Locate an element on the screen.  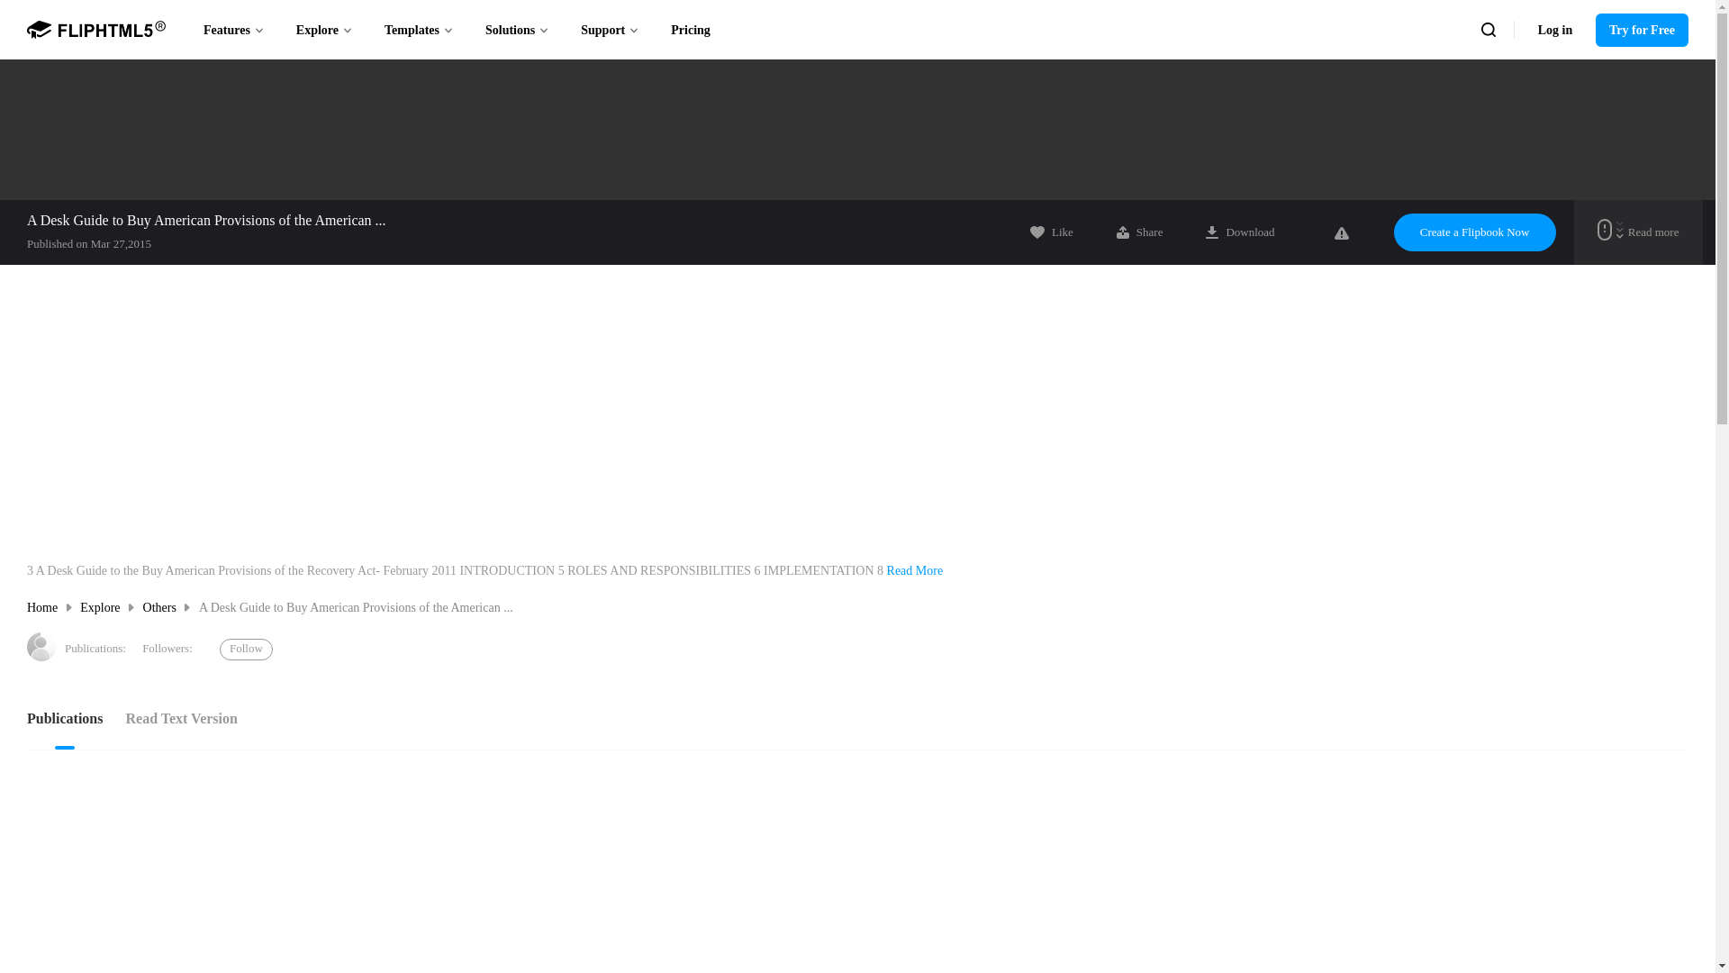
Visit Homepage is located at coordinates (41, 647).